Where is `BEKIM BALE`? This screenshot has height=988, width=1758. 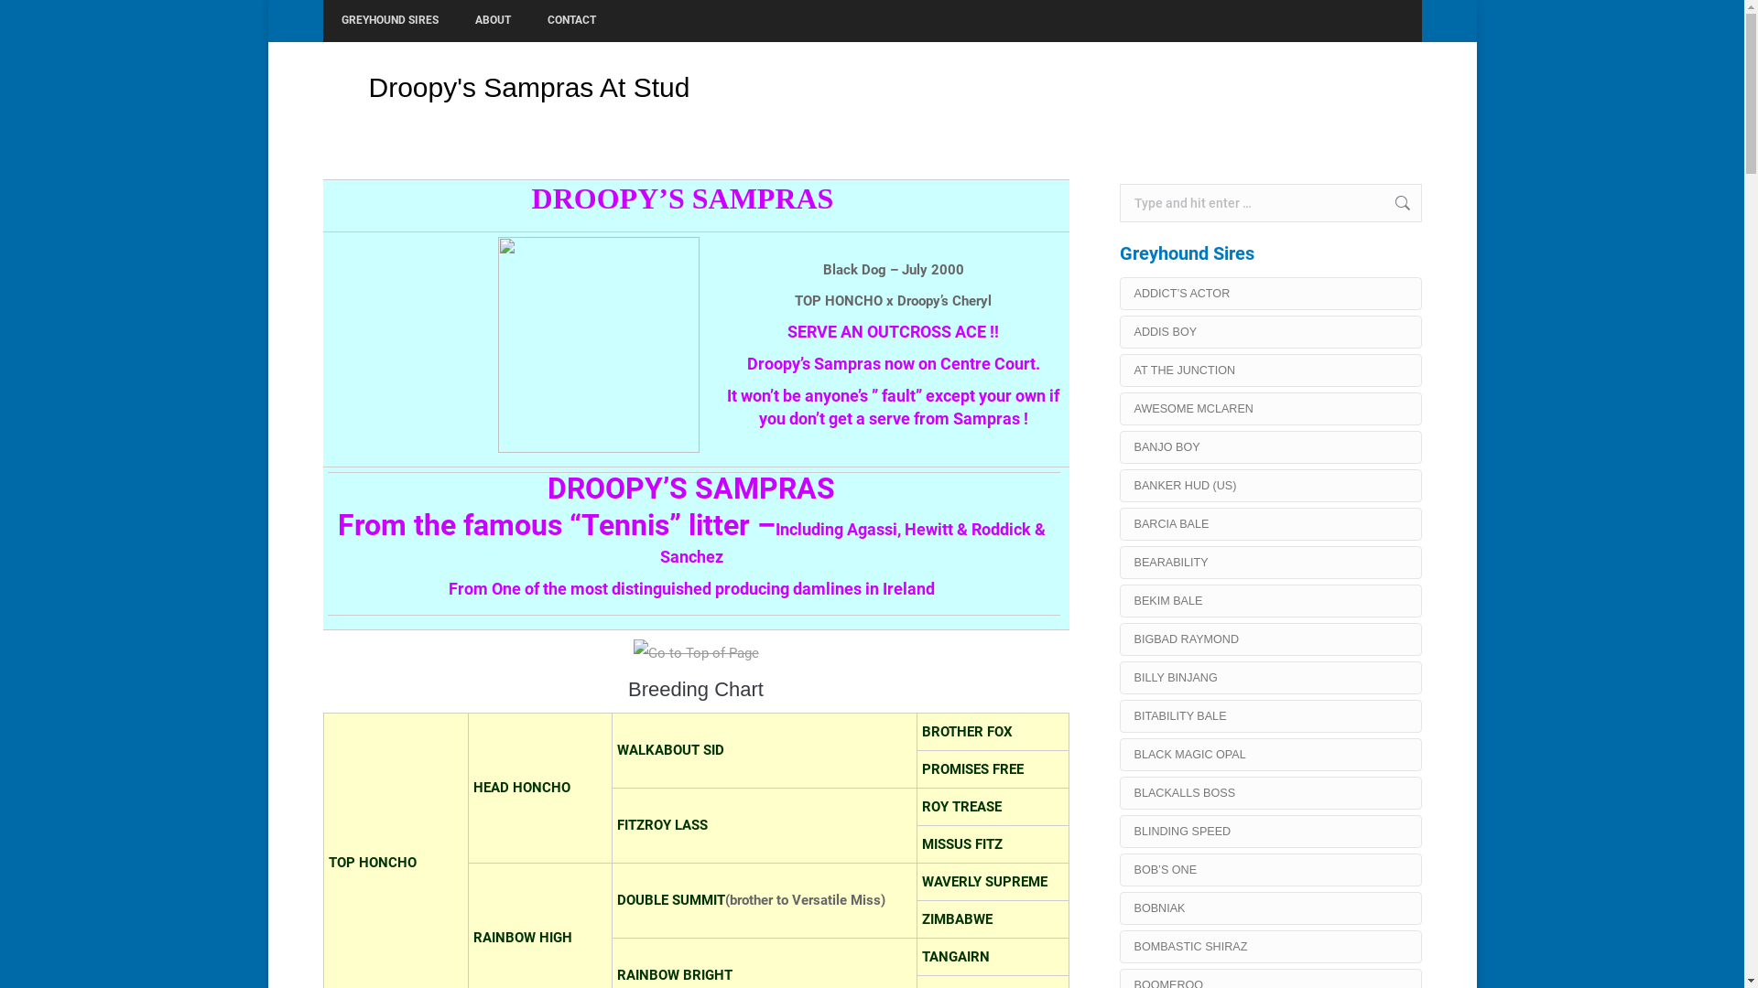 BEKIM BALE is located at coordinates (1270, 601).